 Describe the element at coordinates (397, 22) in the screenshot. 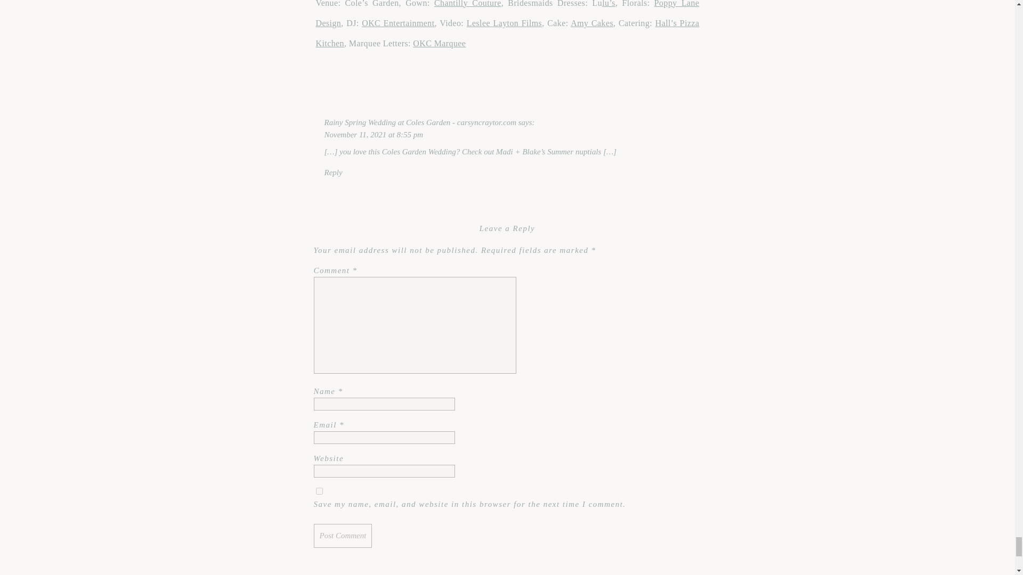

I see `OKC Entertainment` at that location.